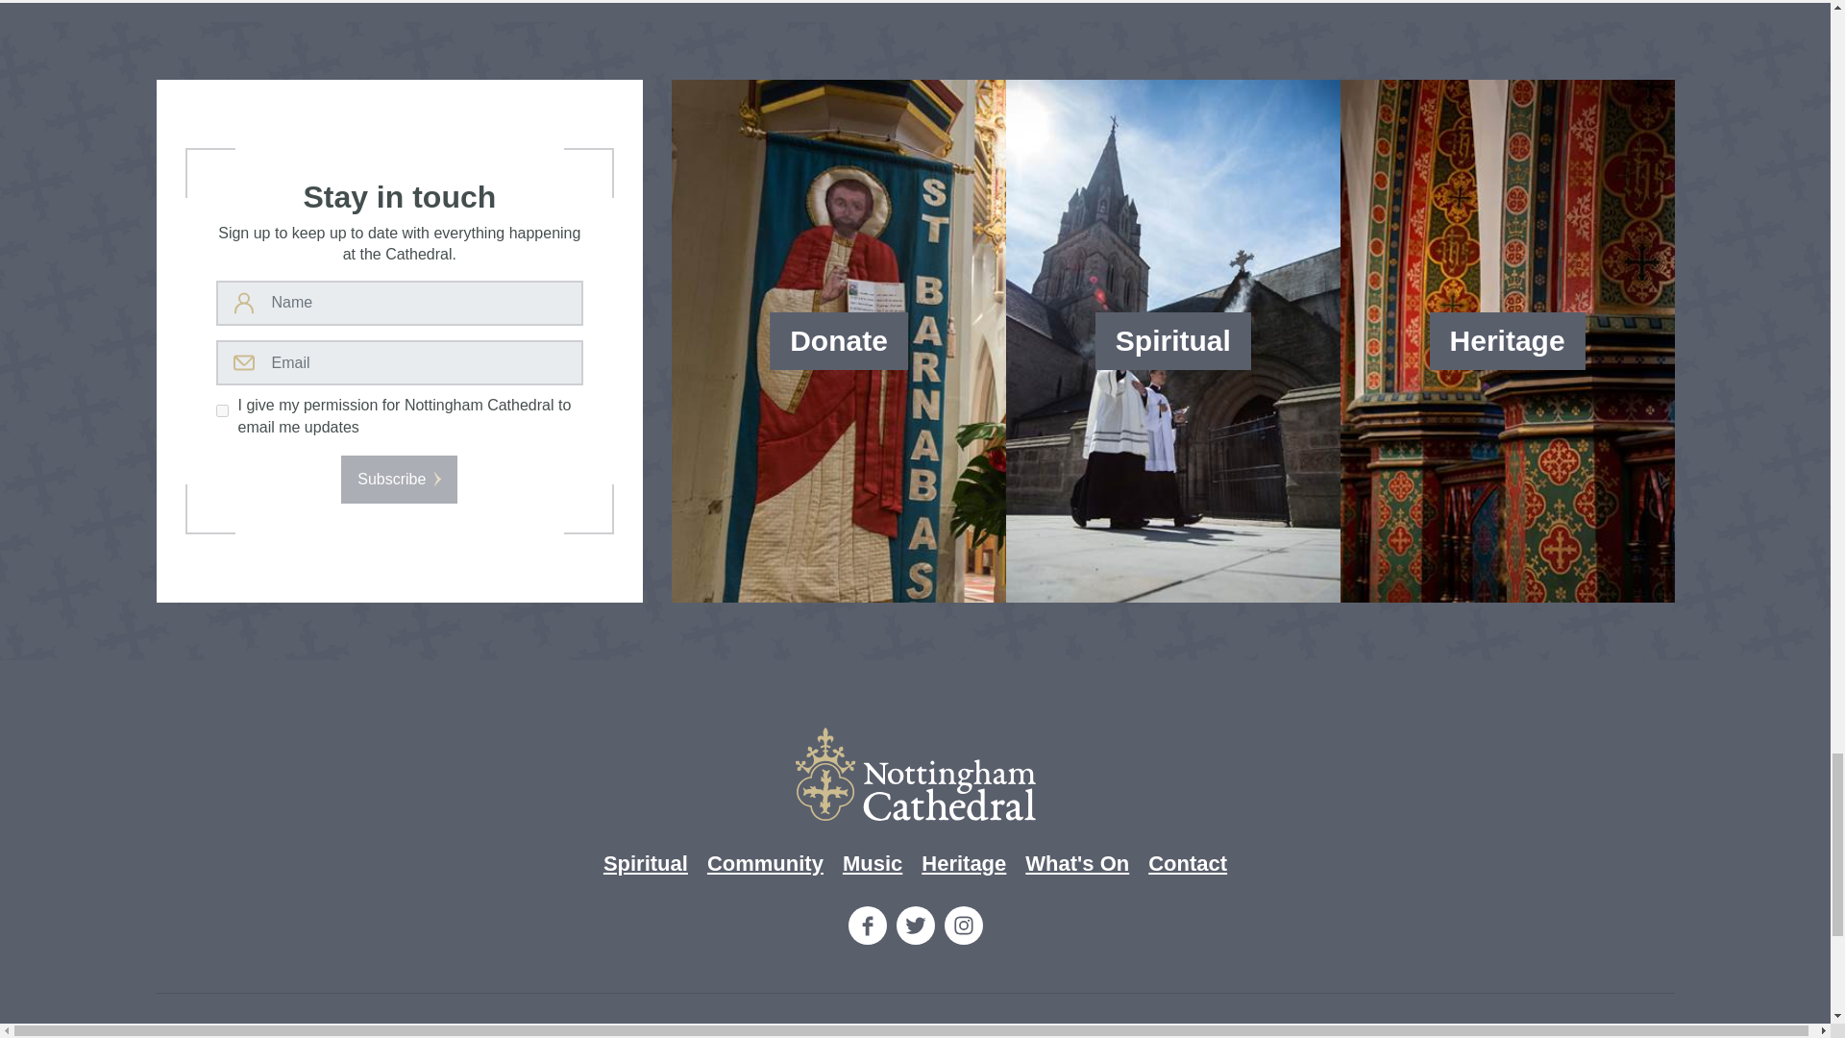 The width and height of the screenshot is (1845, 1038). What do you see at coordinates (221, 411) in the screenshot?
I see `on` at bounding box center [221, 411].